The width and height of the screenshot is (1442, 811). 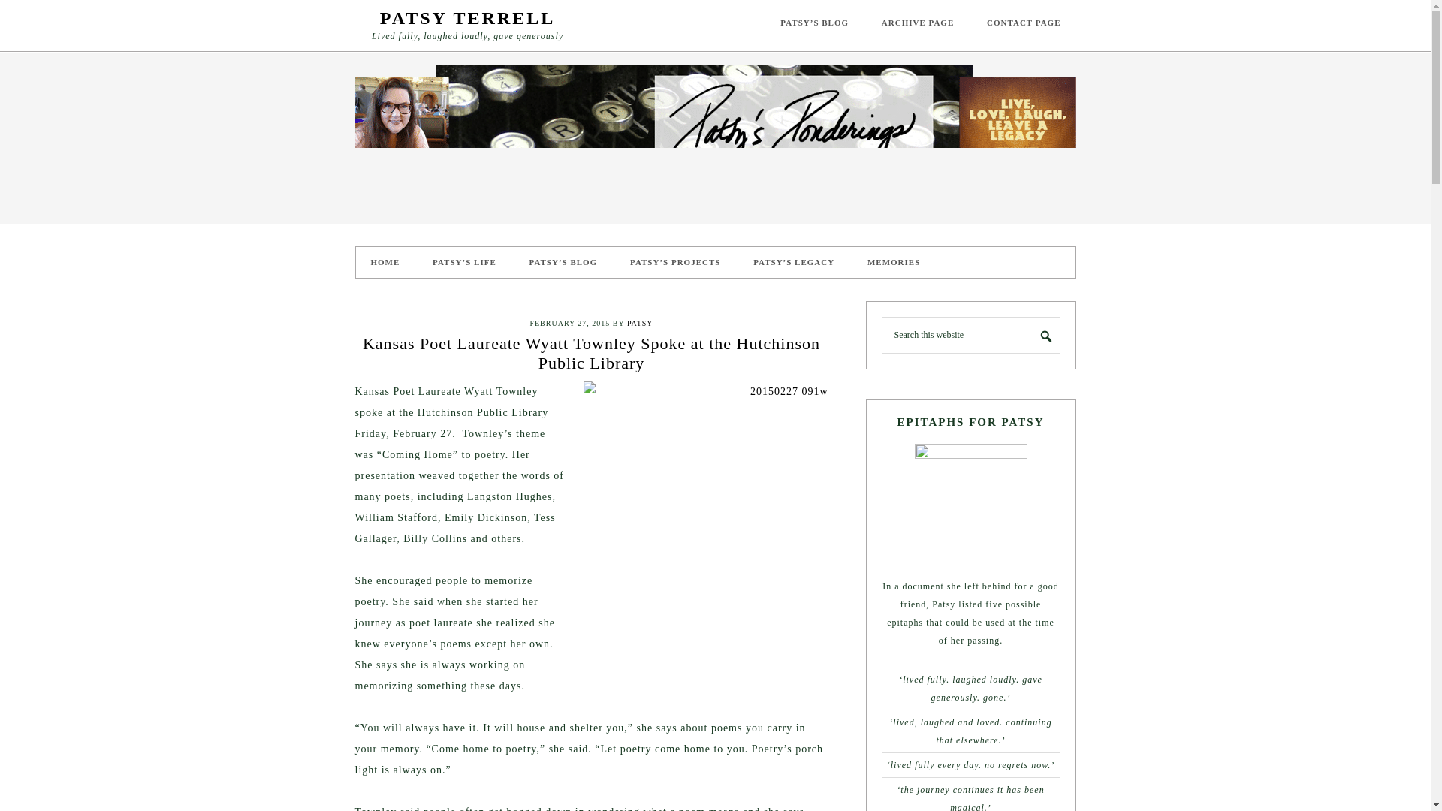 What do you see at coordinates (918, 23) in the screenshot?
I see `ARCHIVE PAGE` at bounding box center [918, 23].